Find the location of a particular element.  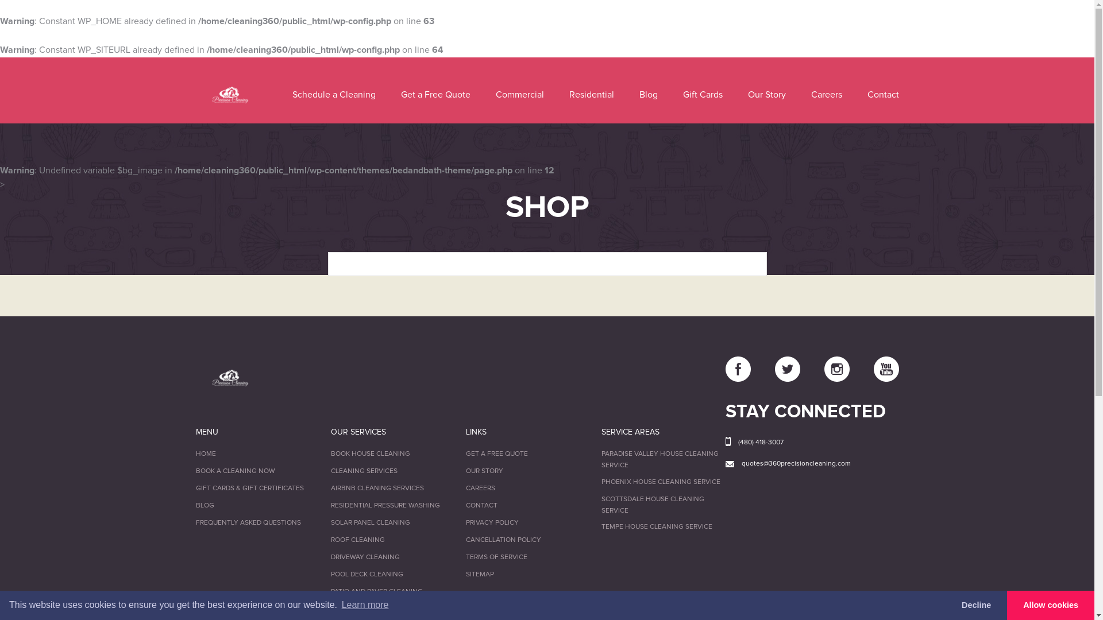

BOOK A CLEANING NOW is located at coordinates (235, 471).